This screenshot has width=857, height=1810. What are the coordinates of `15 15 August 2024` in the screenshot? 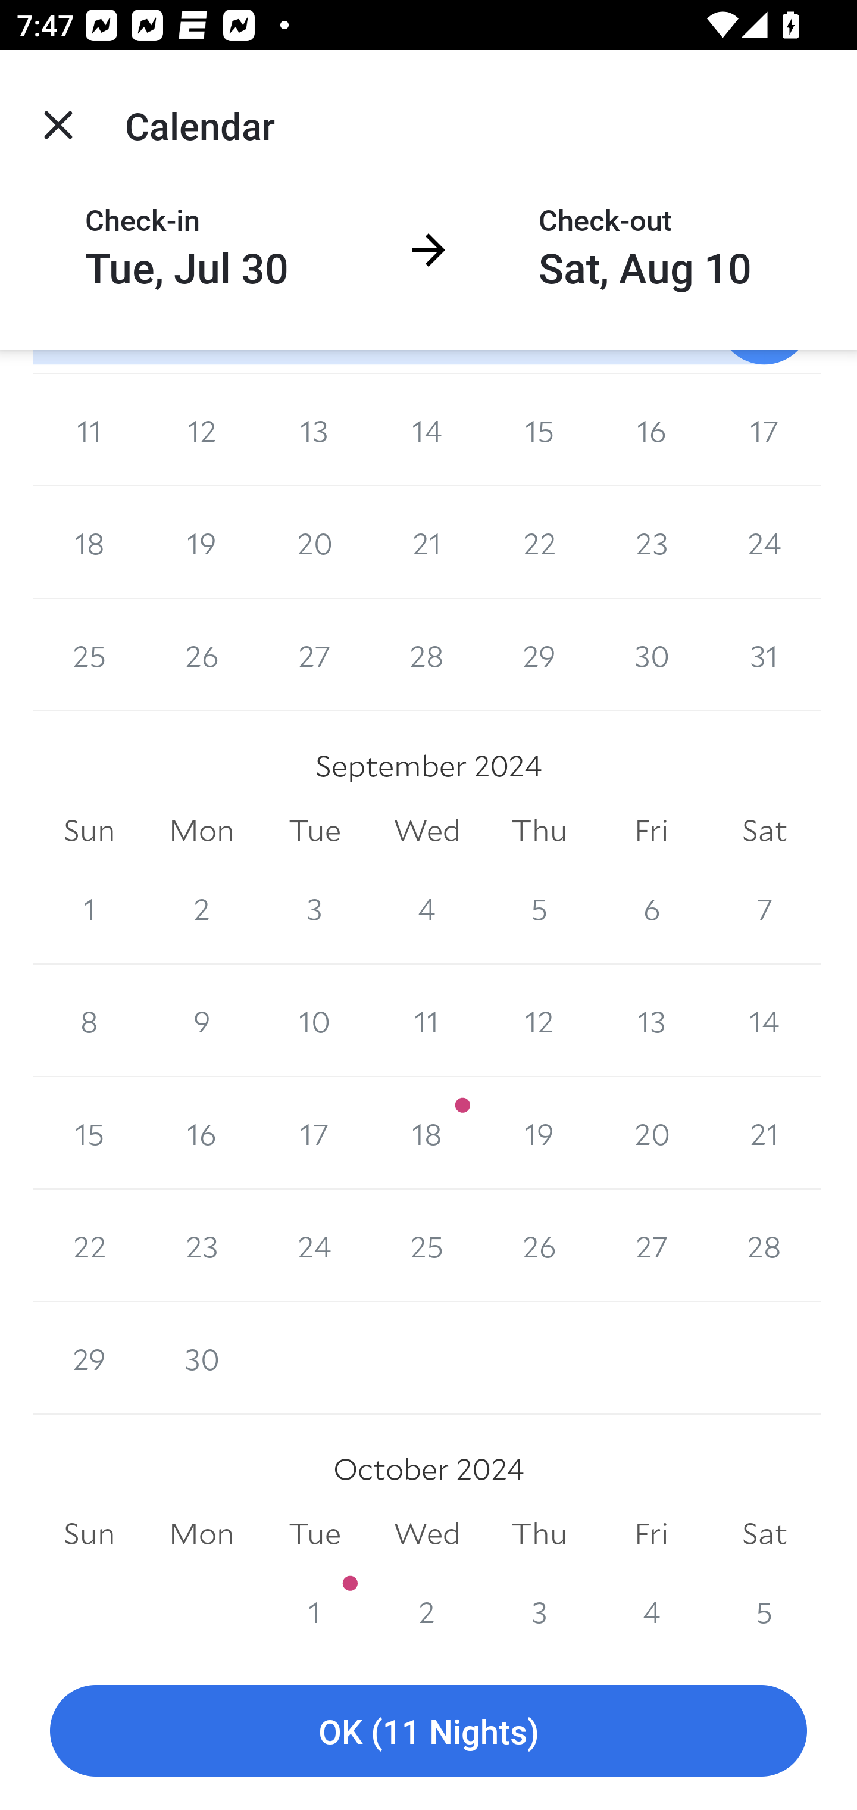 It's located at (539, 430).